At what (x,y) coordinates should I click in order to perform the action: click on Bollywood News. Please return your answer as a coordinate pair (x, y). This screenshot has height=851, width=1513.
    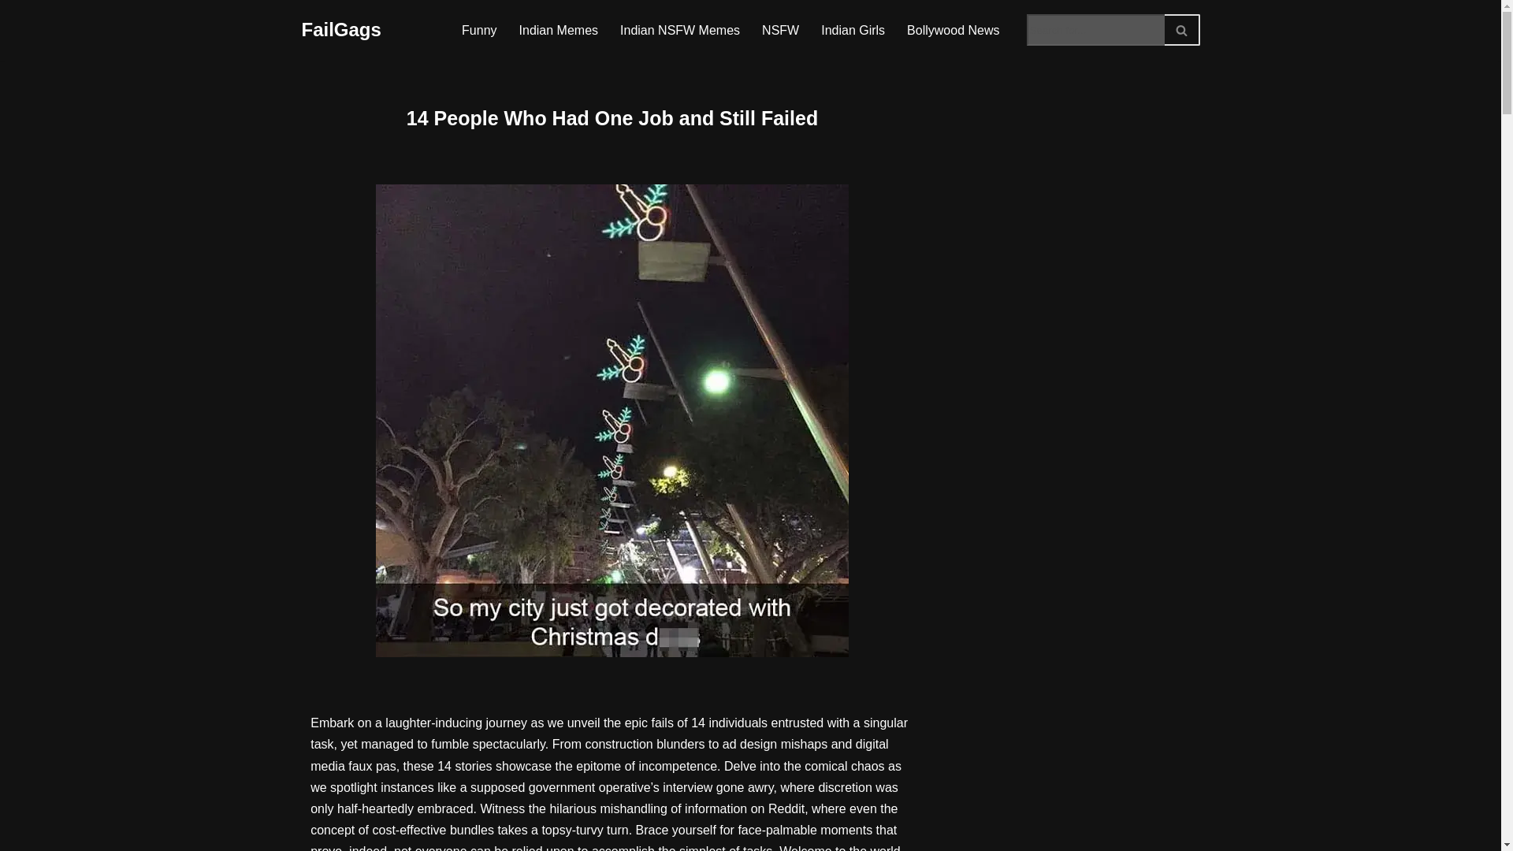
    Looking at the image, I should click on (952, 30).